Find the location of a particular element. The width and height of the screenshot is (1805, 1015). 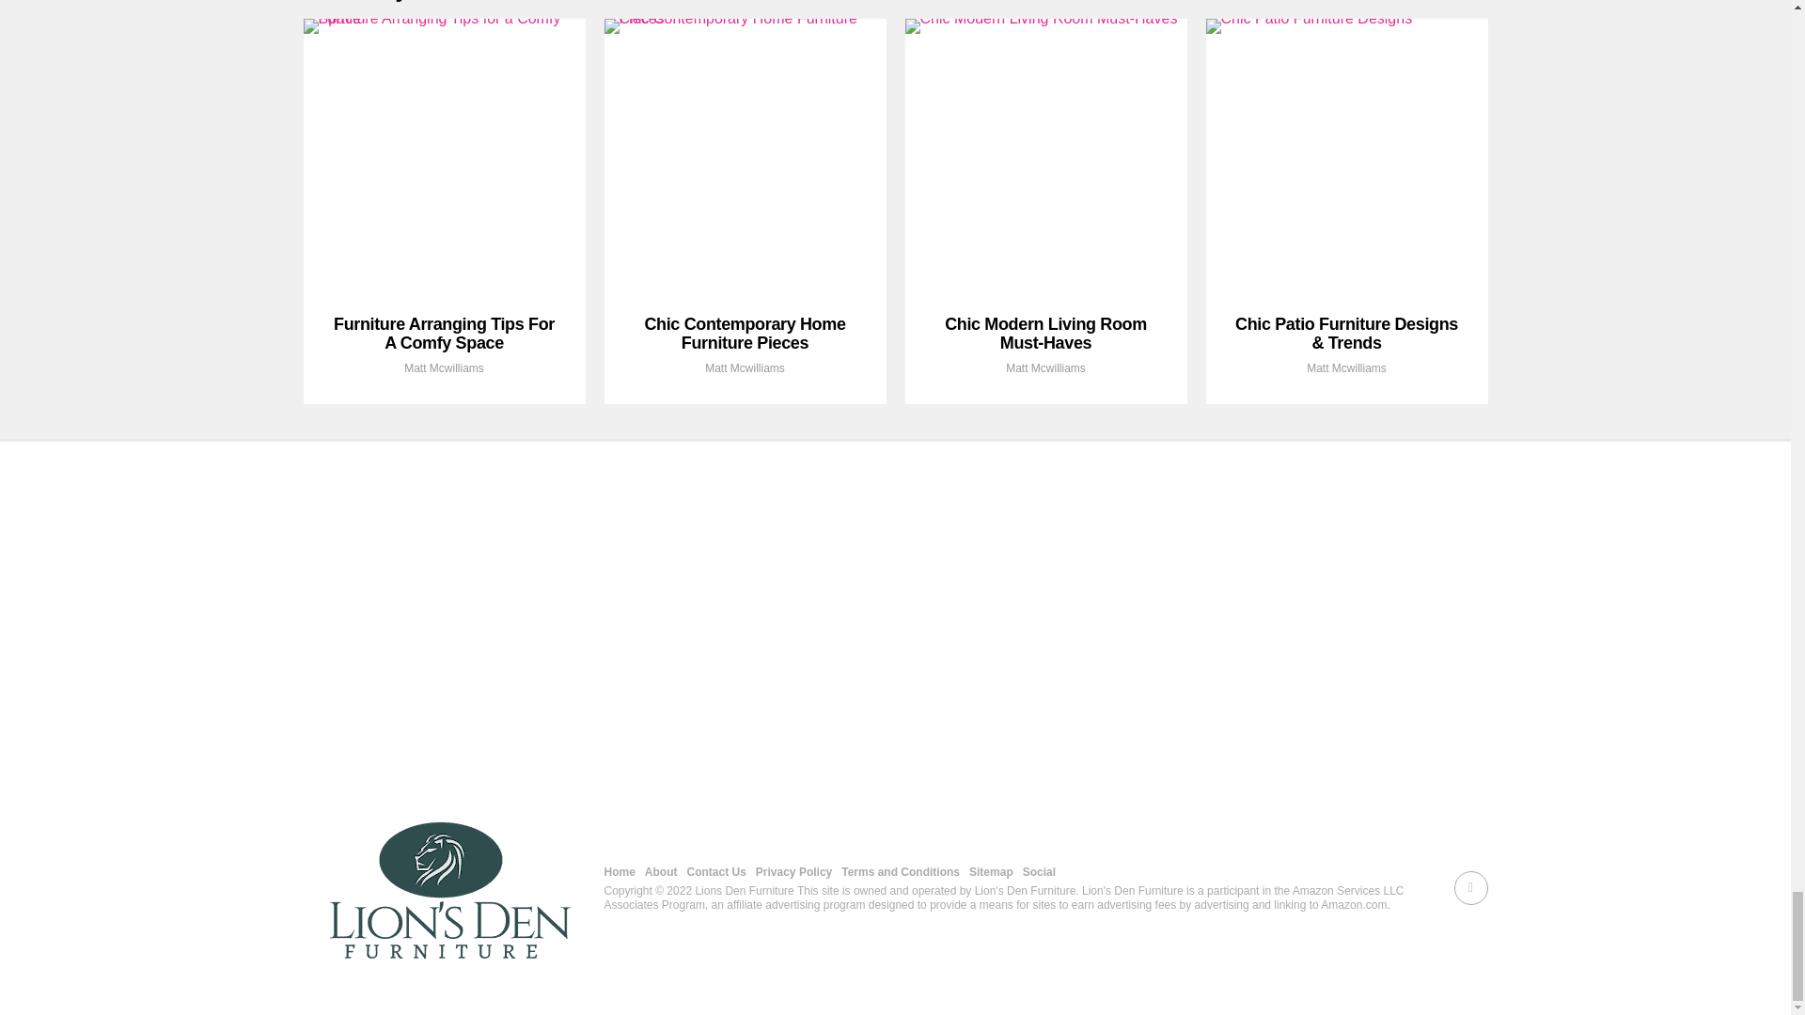

Posts by Matt Mcwilliams is located at coordinates (1045, 367).